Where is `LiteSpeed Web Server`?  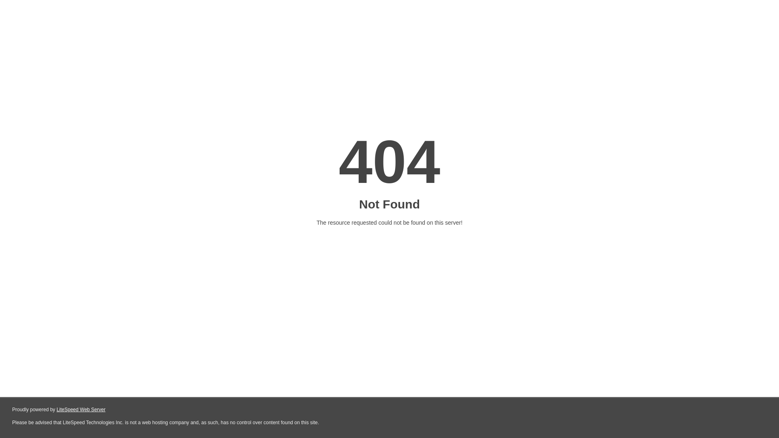
LiteSpeed Web Server is located at coordinates (81, 410).